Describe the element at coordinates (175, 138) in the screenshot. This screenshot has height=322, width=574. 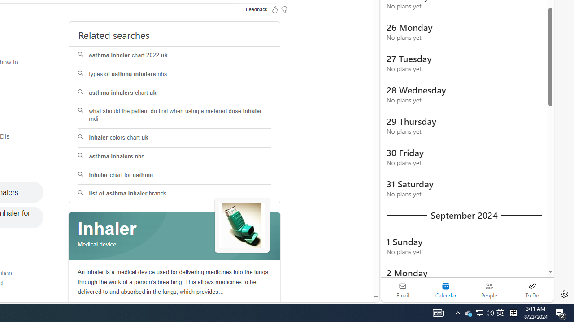
I see `inhaler colors chart uk` at that location.